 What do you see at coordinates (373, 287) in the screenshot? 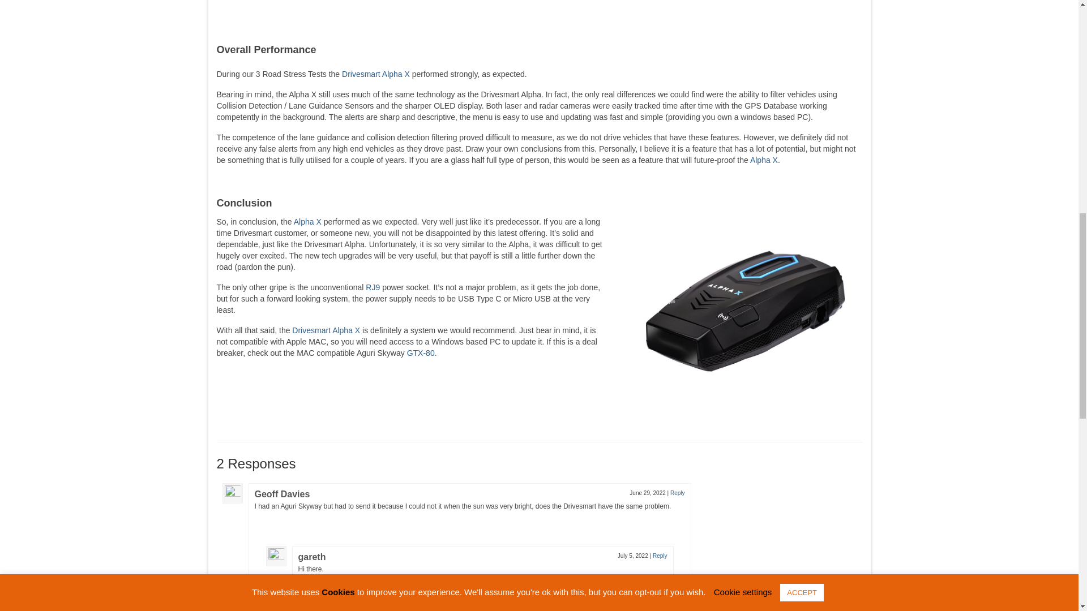
I see `RJ9` at bounding box center [373, 287].